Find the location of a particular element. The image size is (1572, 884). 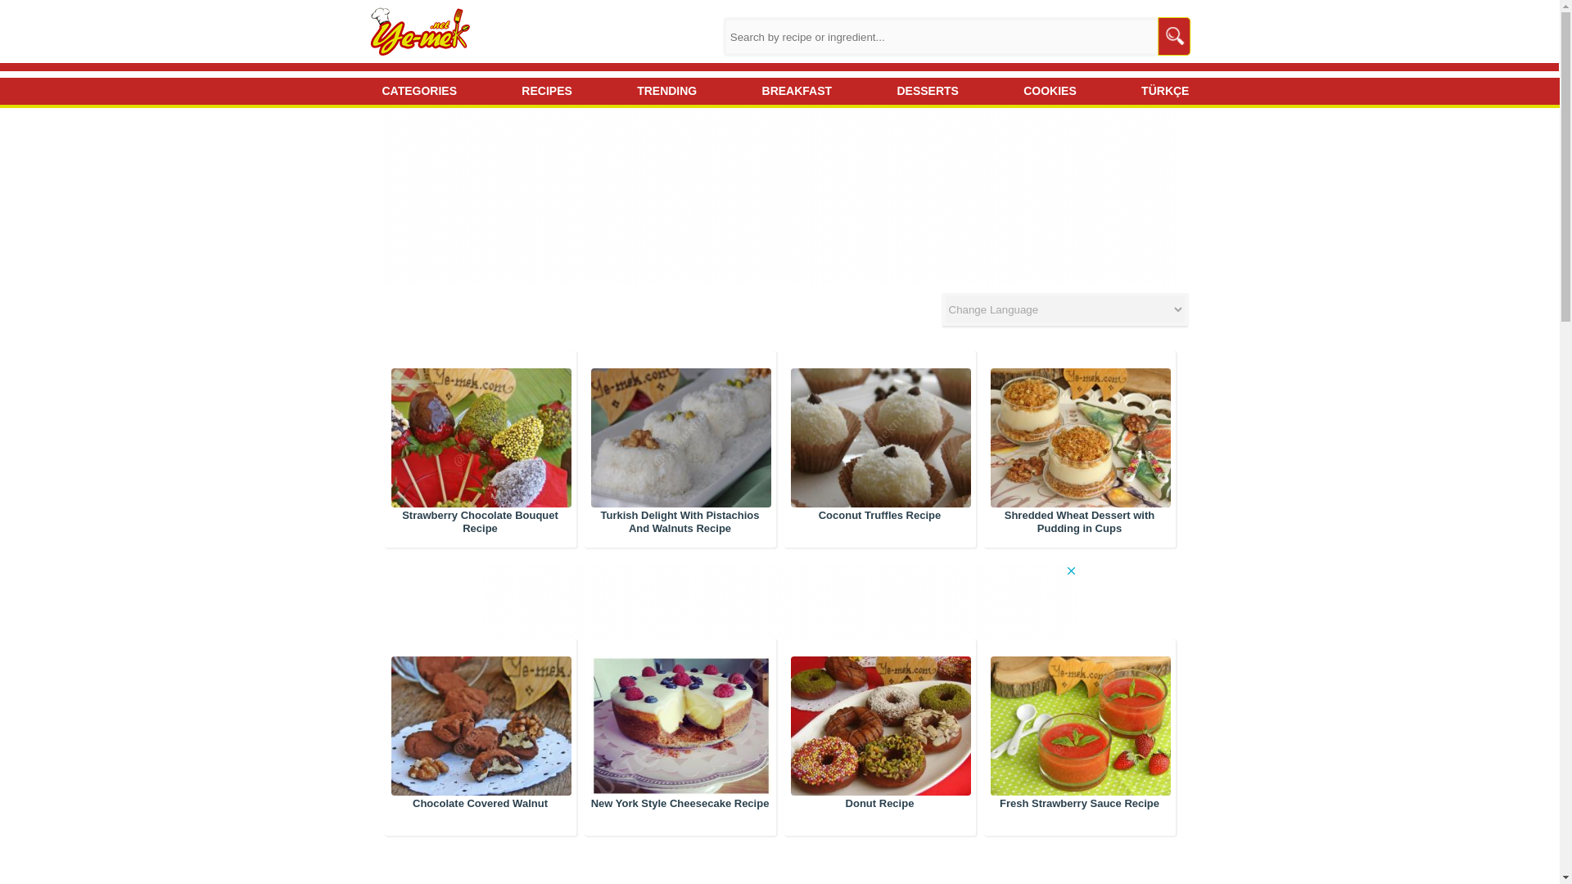

Strawberry Chocolate Bouquet Recipe is located at coordinates (480, 522).